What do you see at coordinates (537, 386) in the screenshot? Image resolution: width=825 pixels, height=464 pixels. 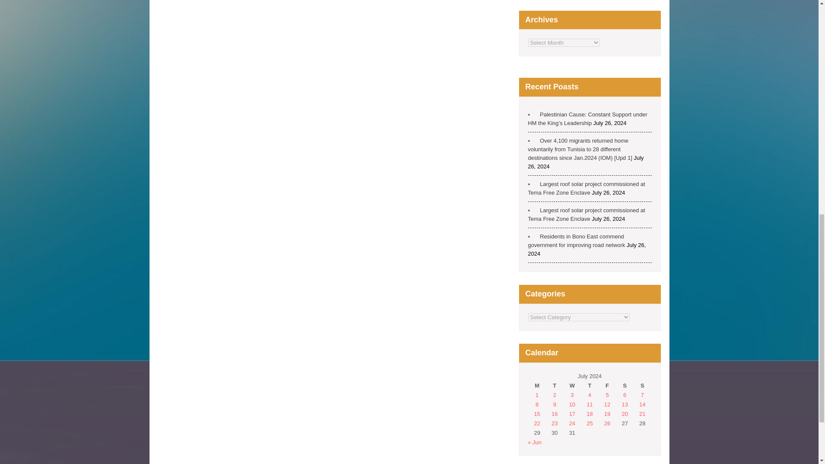 I see `Monday` at bounding box center [537, 386].